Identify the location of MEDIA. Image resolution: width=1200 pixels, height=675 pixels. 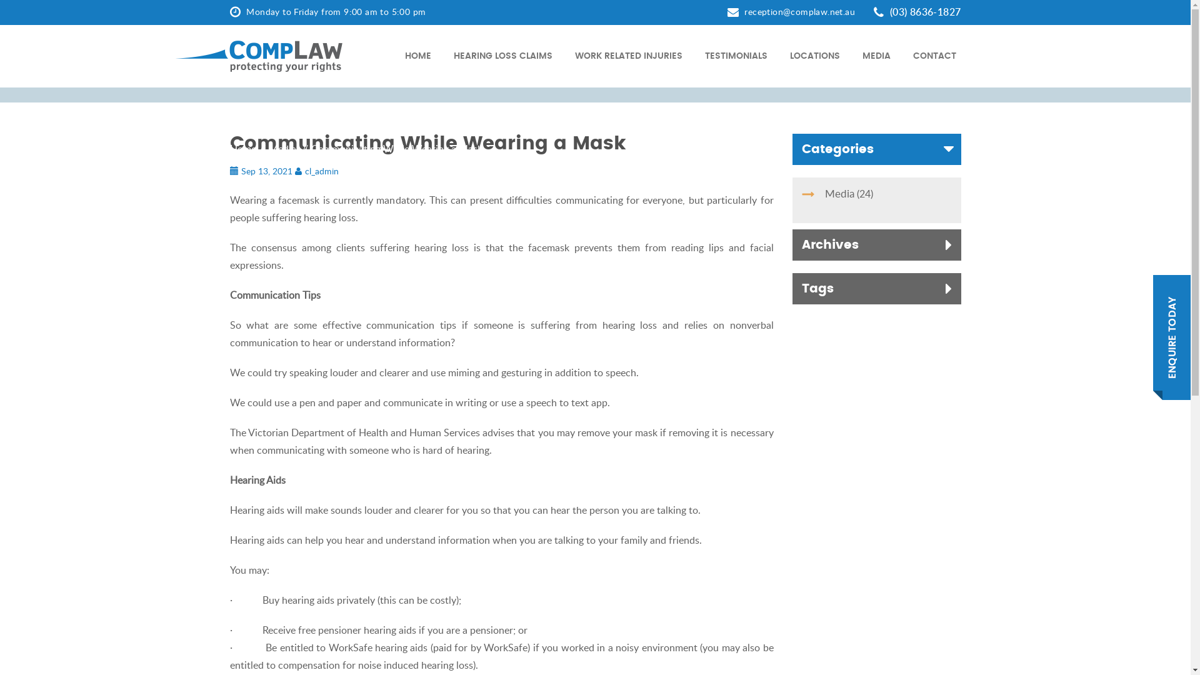
(876, 56).